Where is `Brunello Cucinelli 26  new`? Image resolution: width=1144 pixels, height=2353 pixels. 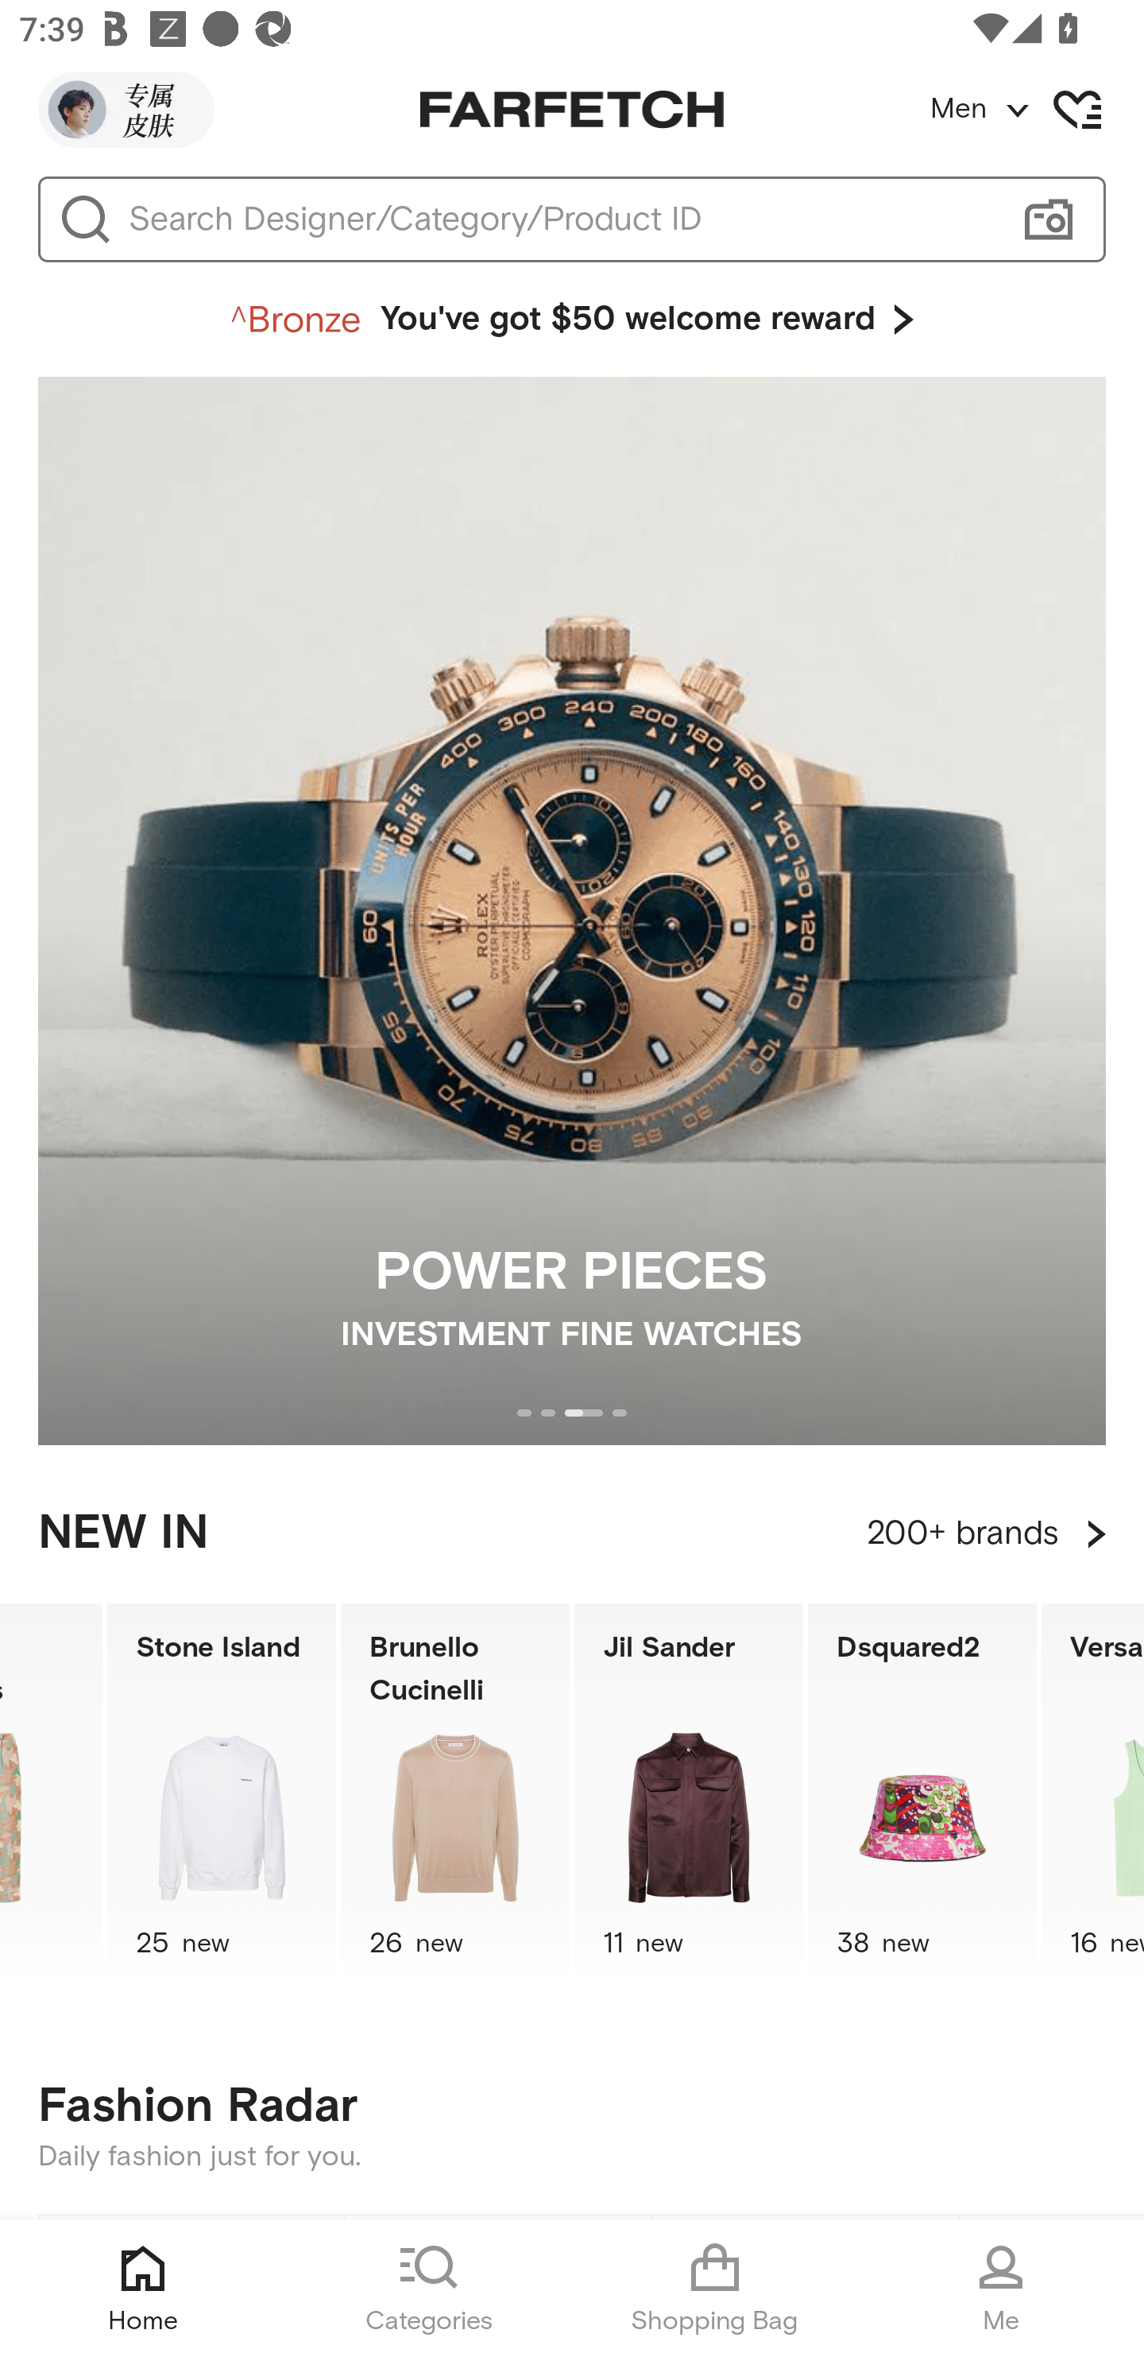 Brunello Cucinelli 26  new is located at coordinates (455, 1797).